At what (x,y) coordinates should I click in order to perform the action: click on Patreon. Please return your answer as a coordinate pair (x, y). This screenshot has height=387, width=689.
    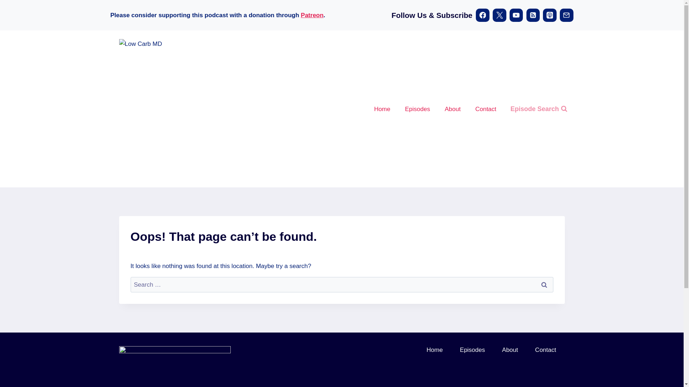
    Looking at the image, I should click on (311, 15).